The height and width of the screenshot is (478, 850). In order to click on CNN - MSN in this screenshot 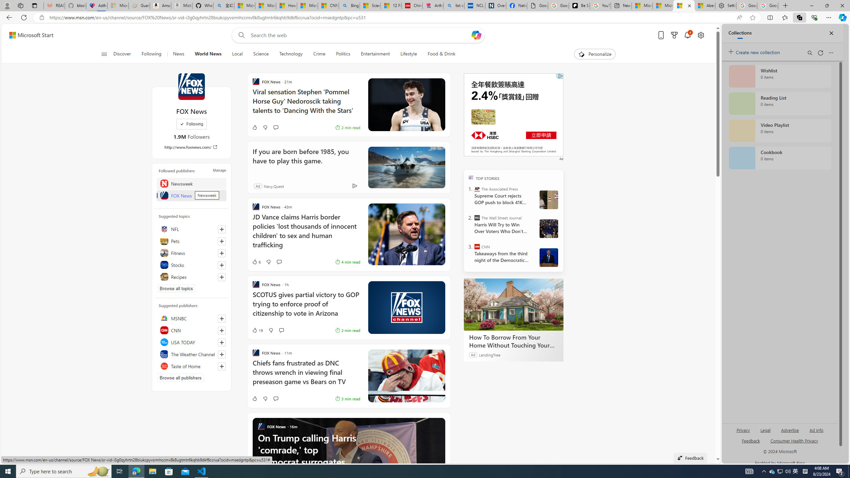, I will do `click(328, 6)`.